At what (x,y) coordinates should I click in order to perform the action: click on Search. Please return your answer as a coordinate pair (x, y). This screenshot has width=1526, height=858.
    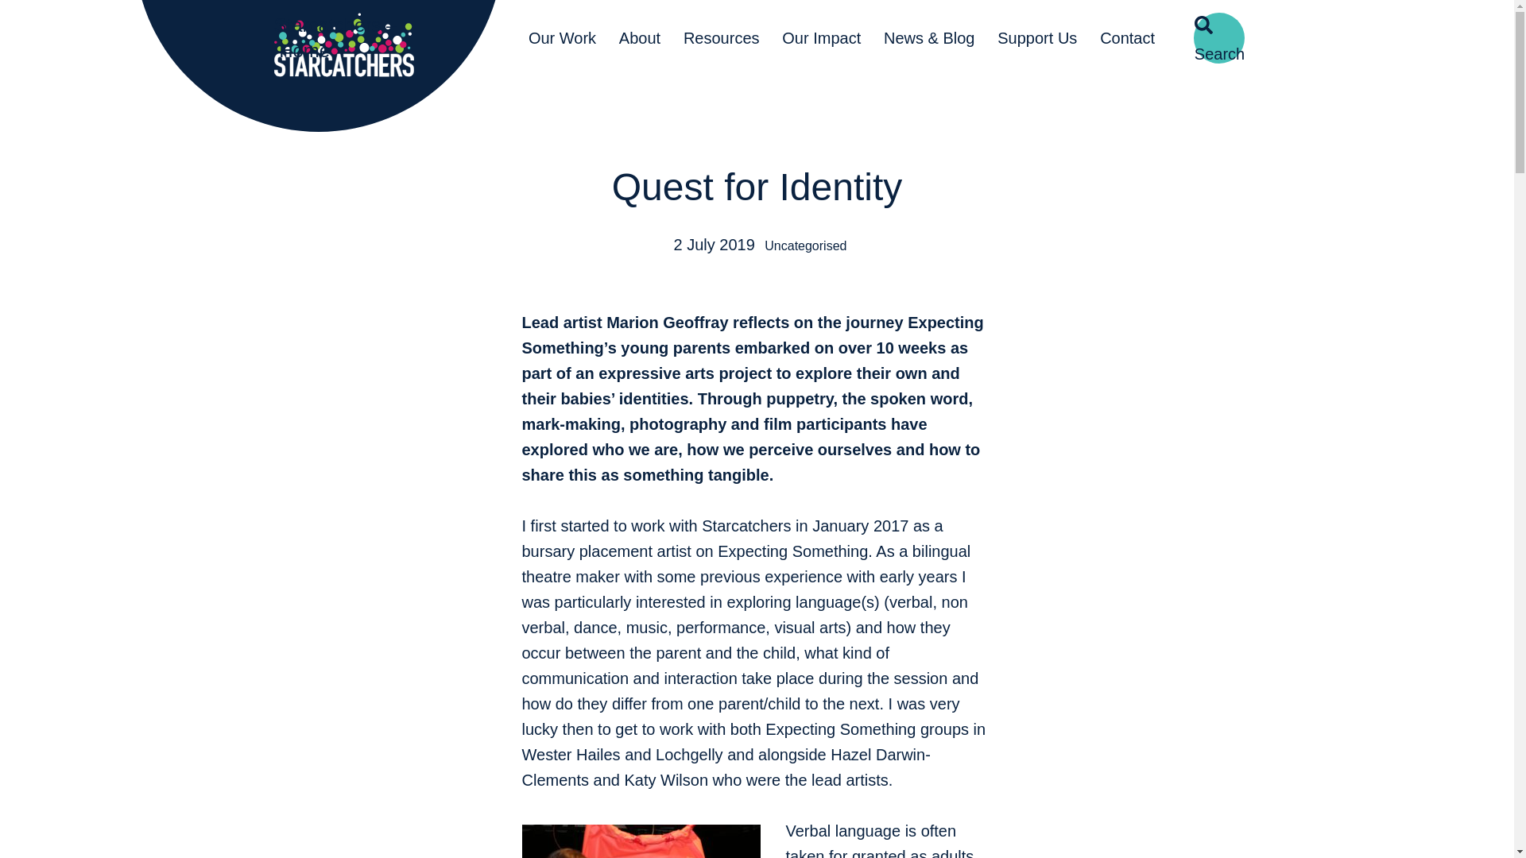
    Looking at the image, I should click on (1219, 38).